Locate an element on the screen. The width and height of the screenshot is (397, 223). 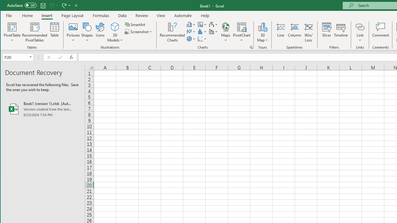
Book1 (version 1).xlsb  [AutoRecovered] is located at coordinates (42, 109).